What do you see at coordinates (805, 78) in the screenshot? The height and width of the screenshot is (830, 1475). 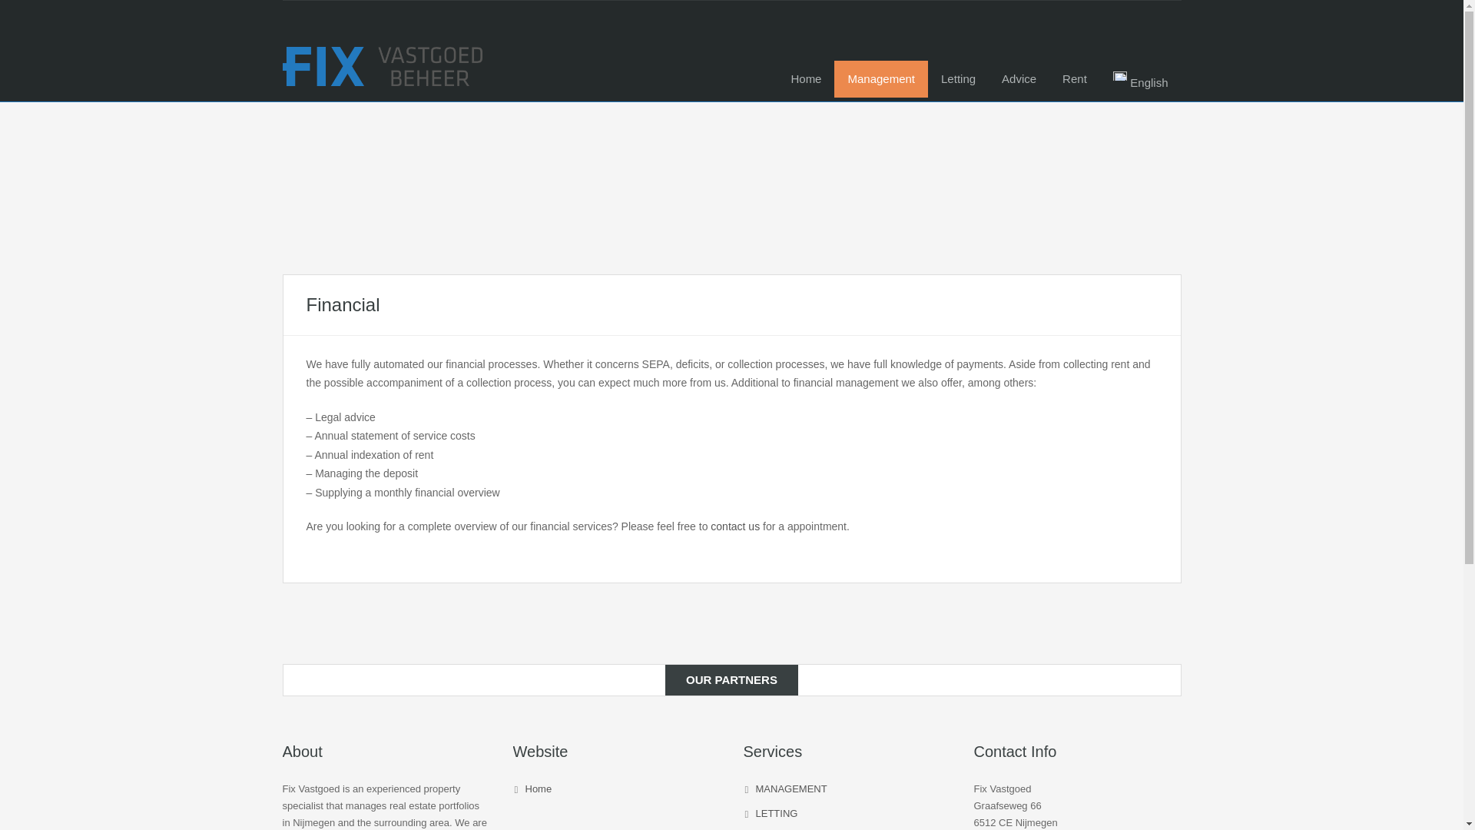 I see `Home` at bounding box center [805, 78].